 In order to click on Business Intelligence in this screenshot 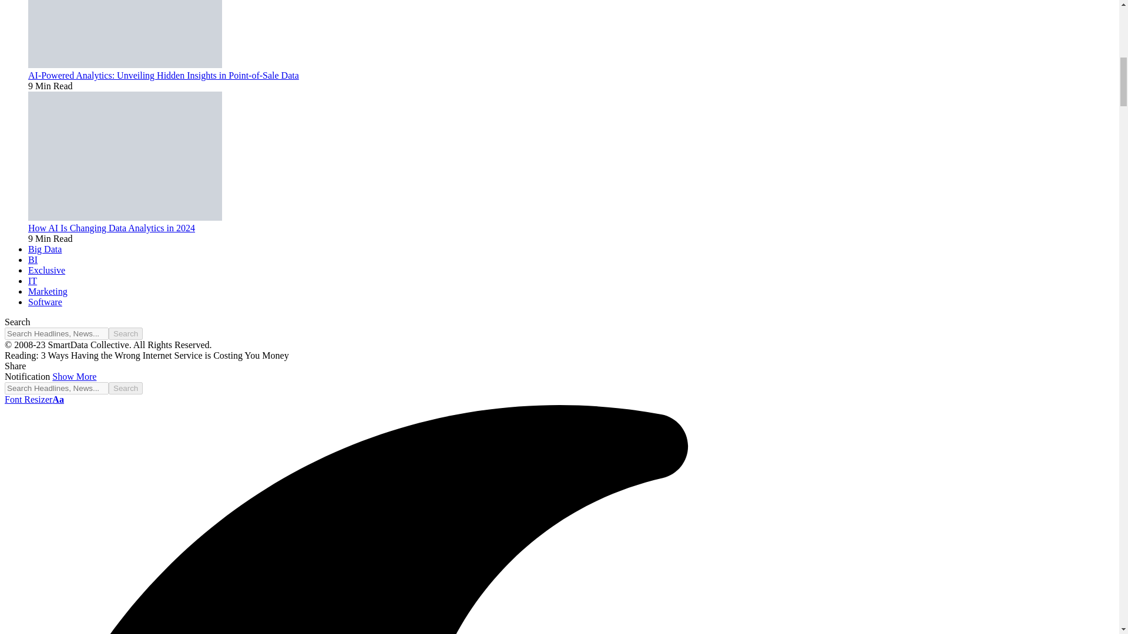, I will do `click(33, 259)`.